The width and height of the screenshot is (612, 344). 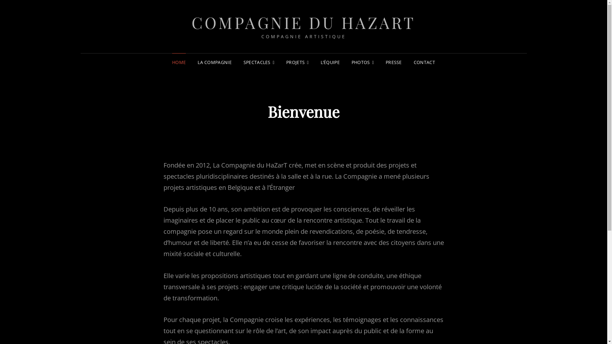 I want to click on PROJETS, so click(x=297, y=62).